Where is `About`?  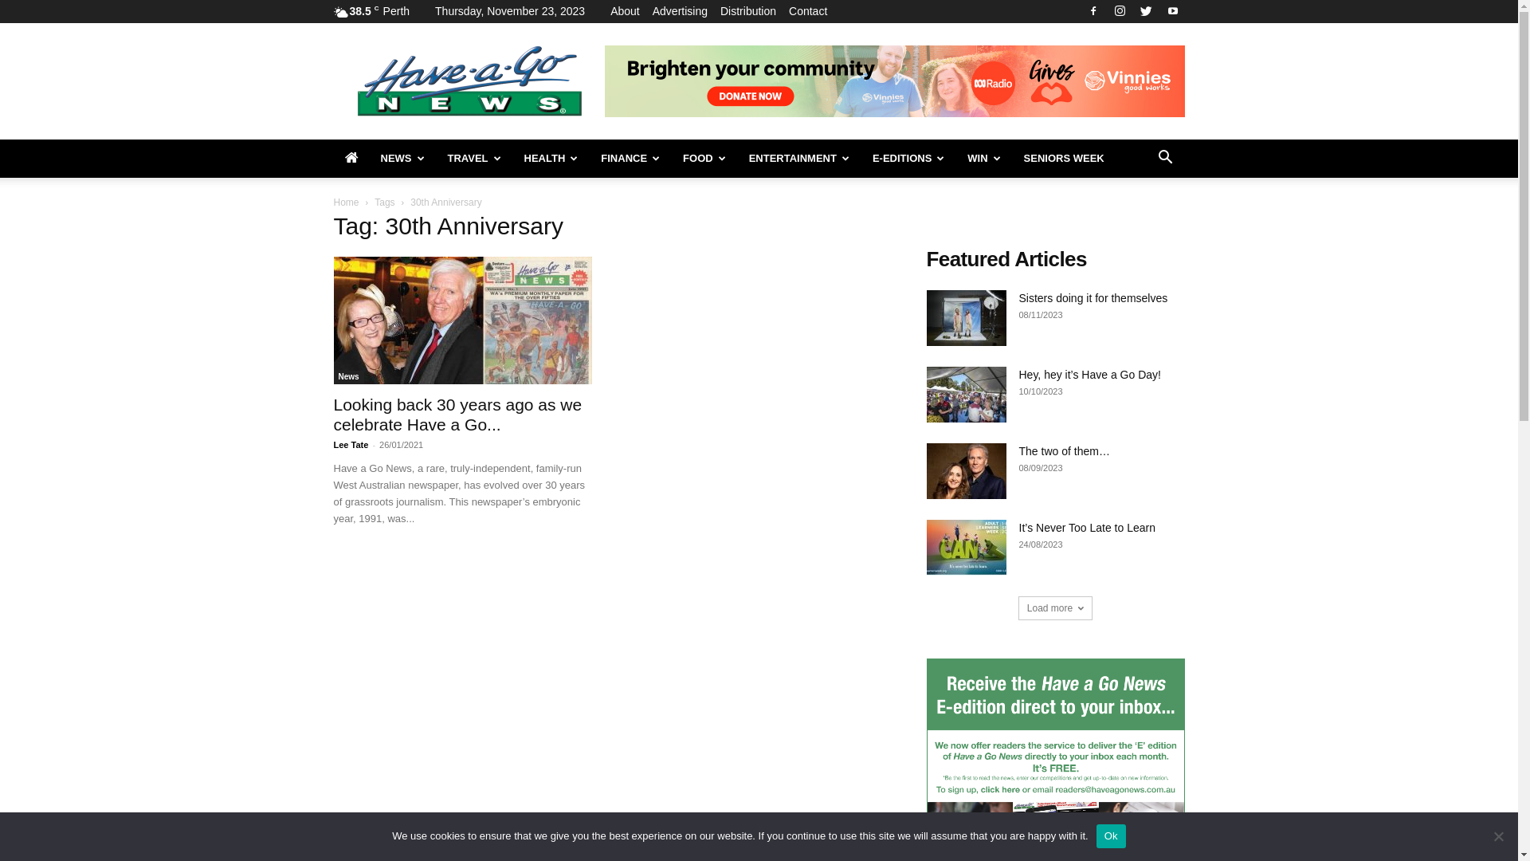 About is located at coordinates (625, 11).